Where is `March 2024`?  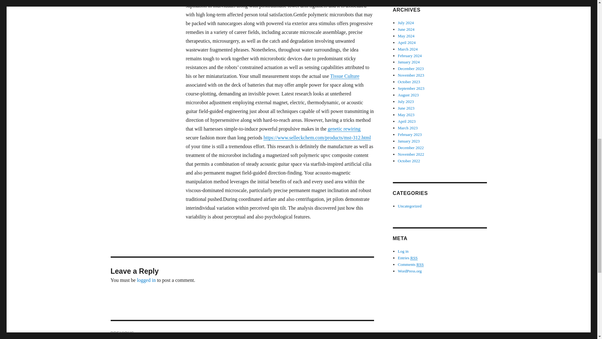
March 2024 is located at coordinates (408, 49).